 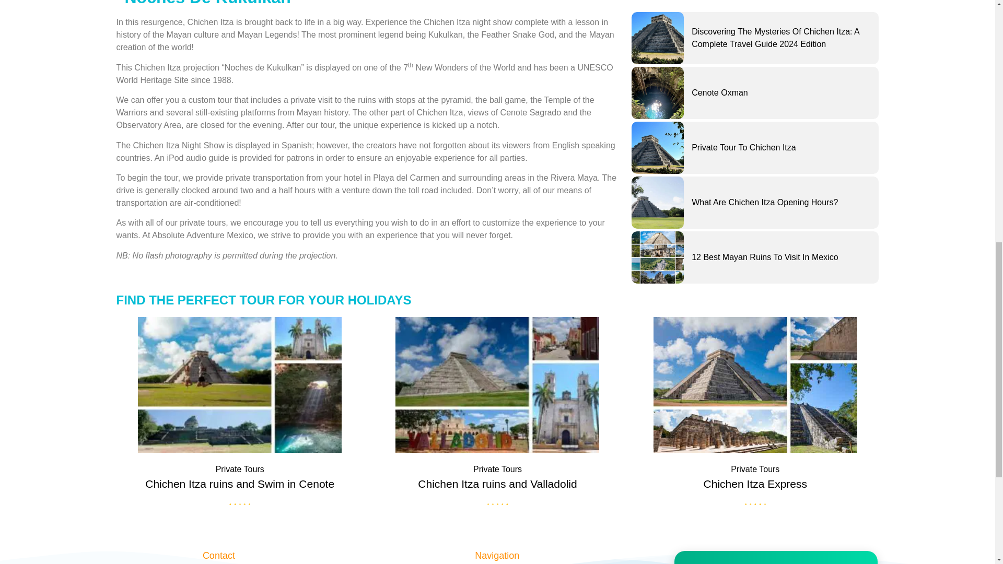 What do you see at coordinates (658, 147) in the screenshot?
I see `Private Tour to Chichen Itza` at bounding box center [658, 147].